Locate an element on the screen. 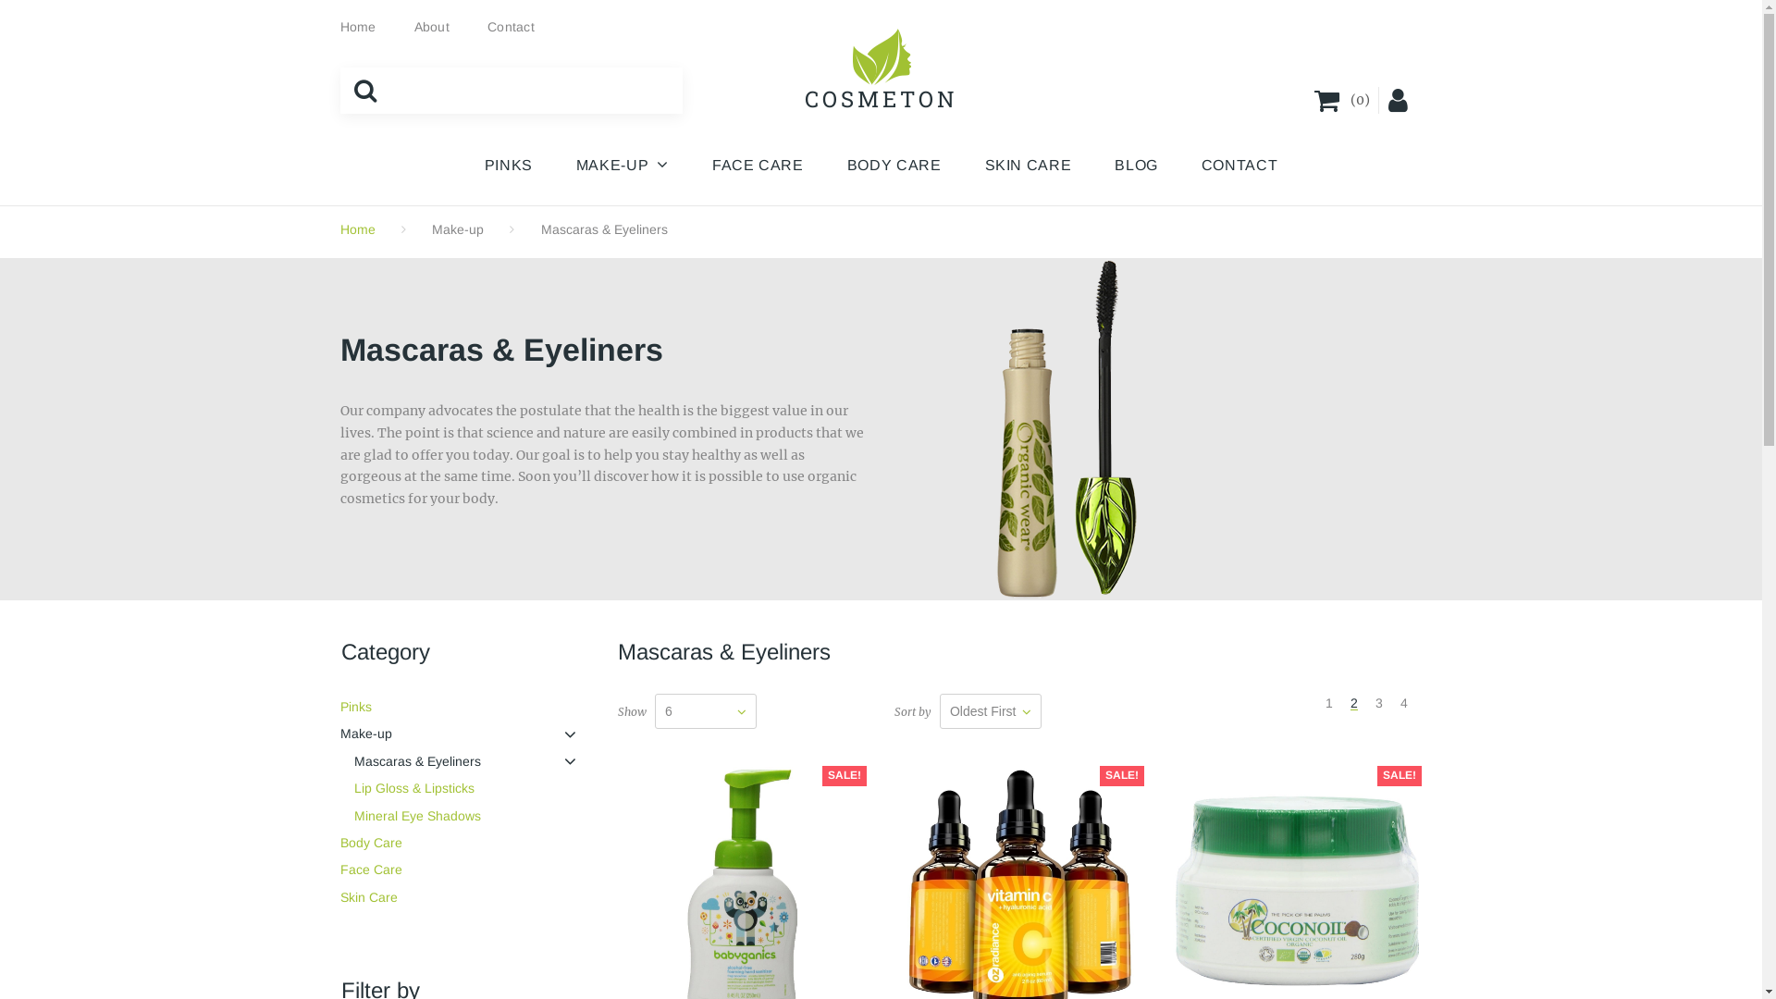 The width and height of the screenshot is (1776, 999). Mineral Eye Shadows is located at coordinates (465, 816).